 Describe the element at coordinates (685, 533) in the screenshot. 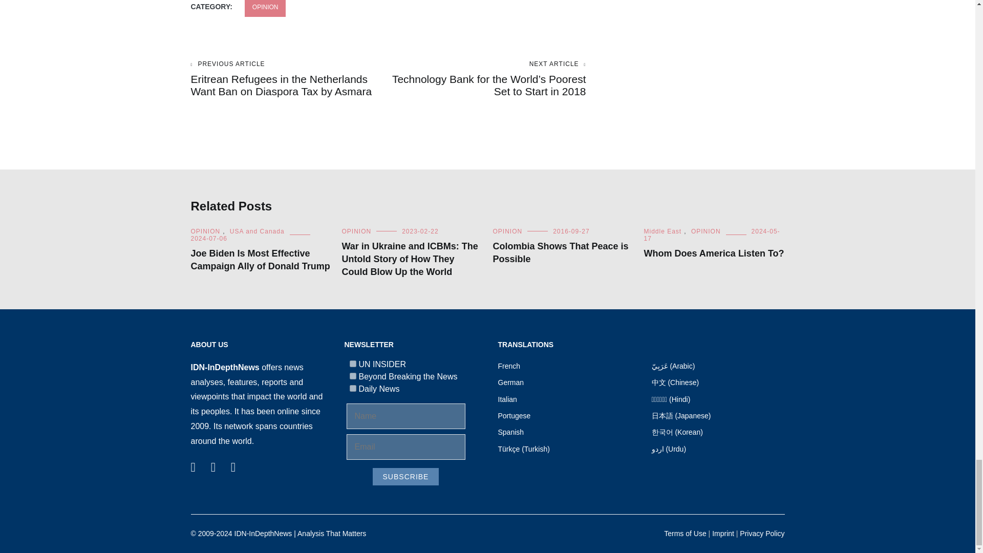

I see `Terms of Use` at that location.